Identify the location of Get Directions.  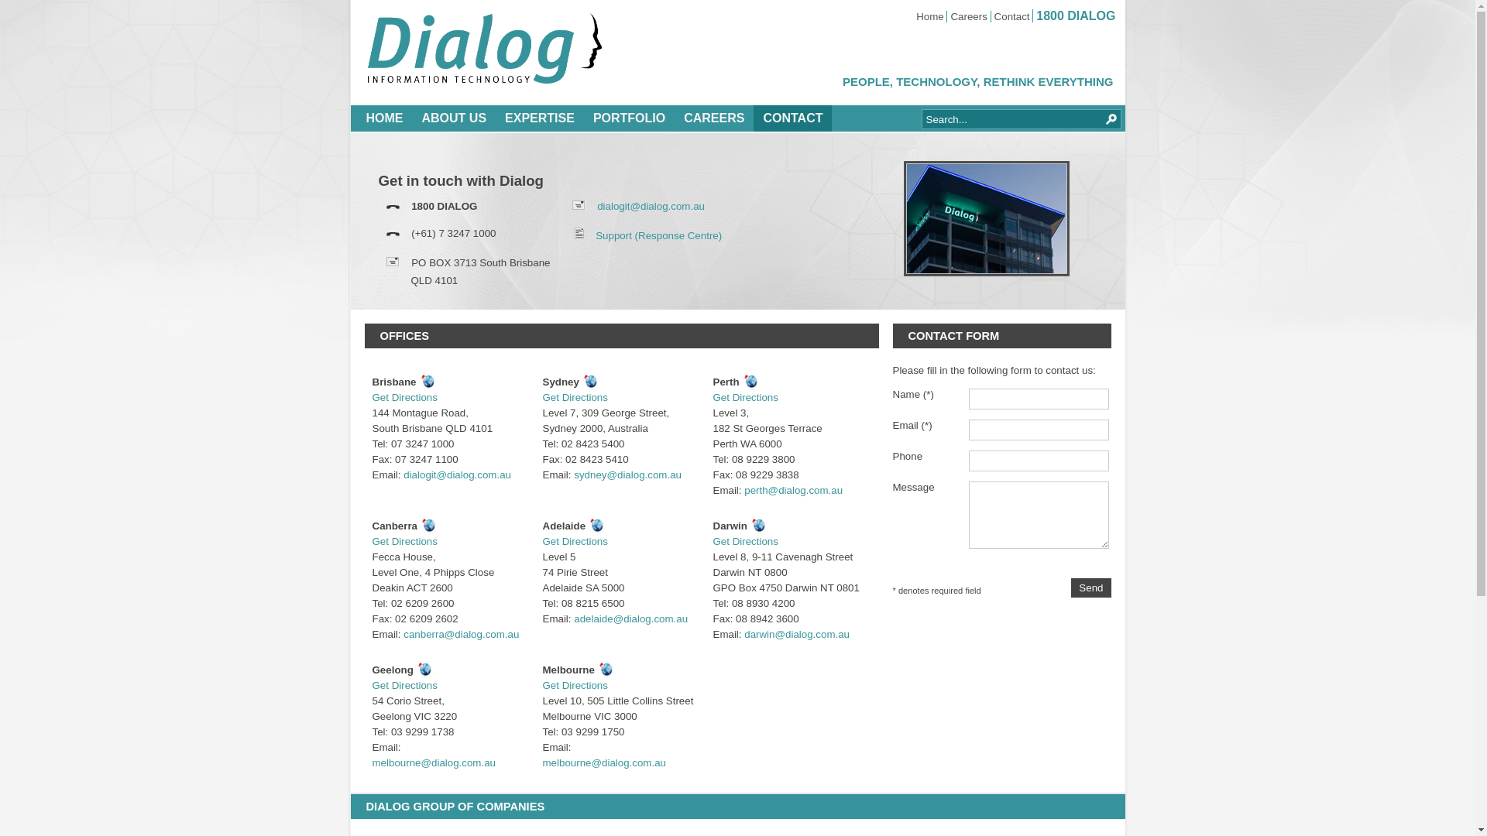
(575, 398).